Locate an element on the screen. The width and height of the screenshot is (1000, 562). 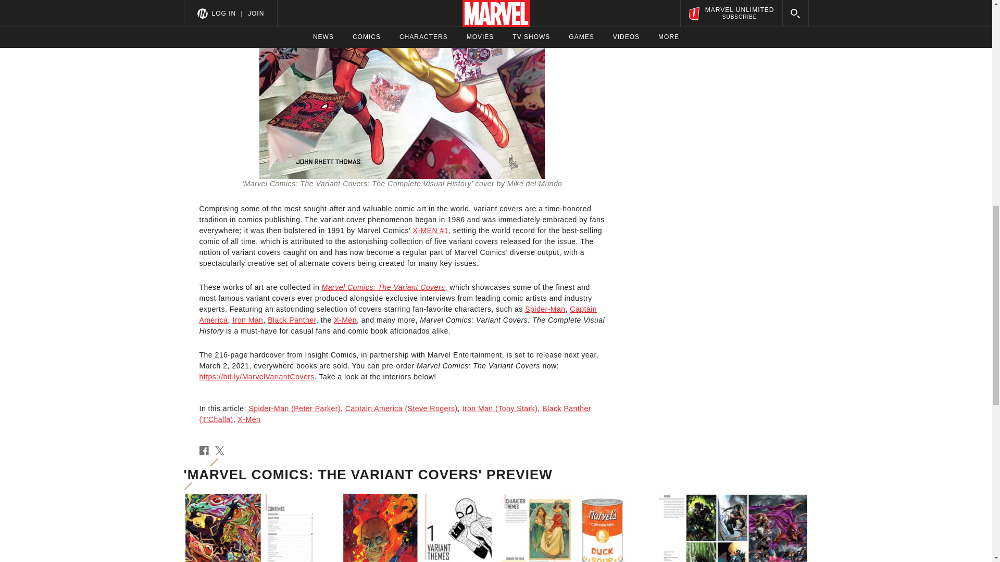
Captain America is located at coordinates (398, 314).